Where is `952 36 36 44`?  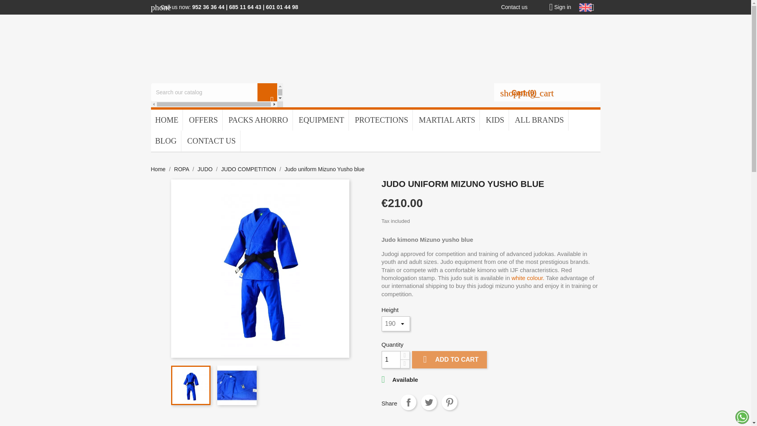 952 36 36 44 is located at coordinates (208, 7).